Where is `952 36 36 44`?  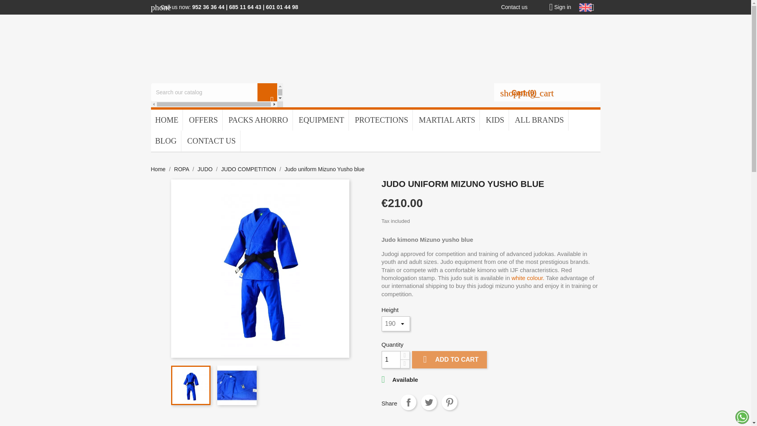 952 36 36 44 is located at coordinates (208, 7).